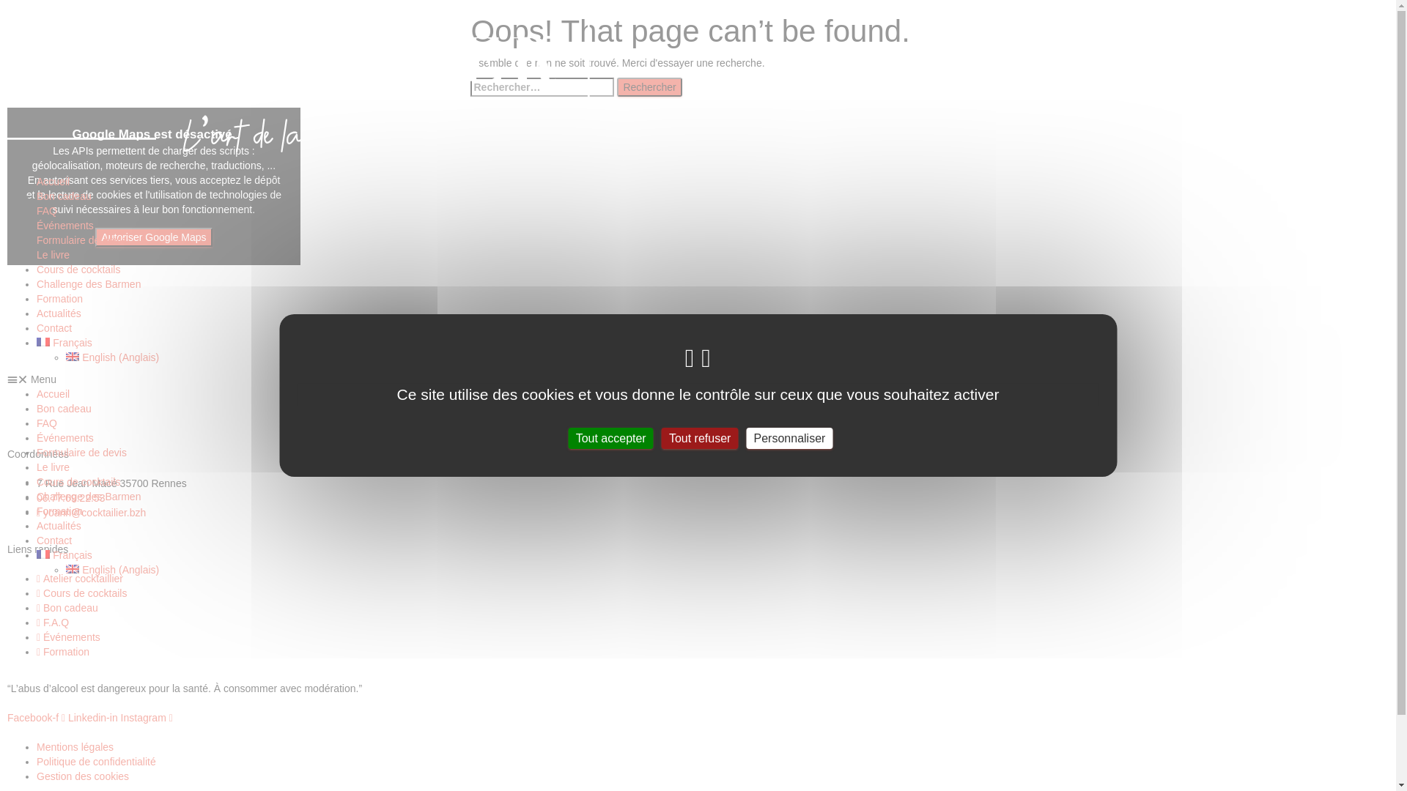 This screenshot has height=791, width=1407. What do you see at coordinates (649, 87) in the screenshot?
I see `Rechercher` at bounding box center [649, 87].